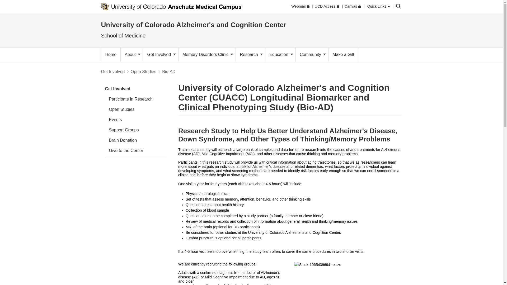 The image size is (507, 285). I want to click on About, so click(132, 55).